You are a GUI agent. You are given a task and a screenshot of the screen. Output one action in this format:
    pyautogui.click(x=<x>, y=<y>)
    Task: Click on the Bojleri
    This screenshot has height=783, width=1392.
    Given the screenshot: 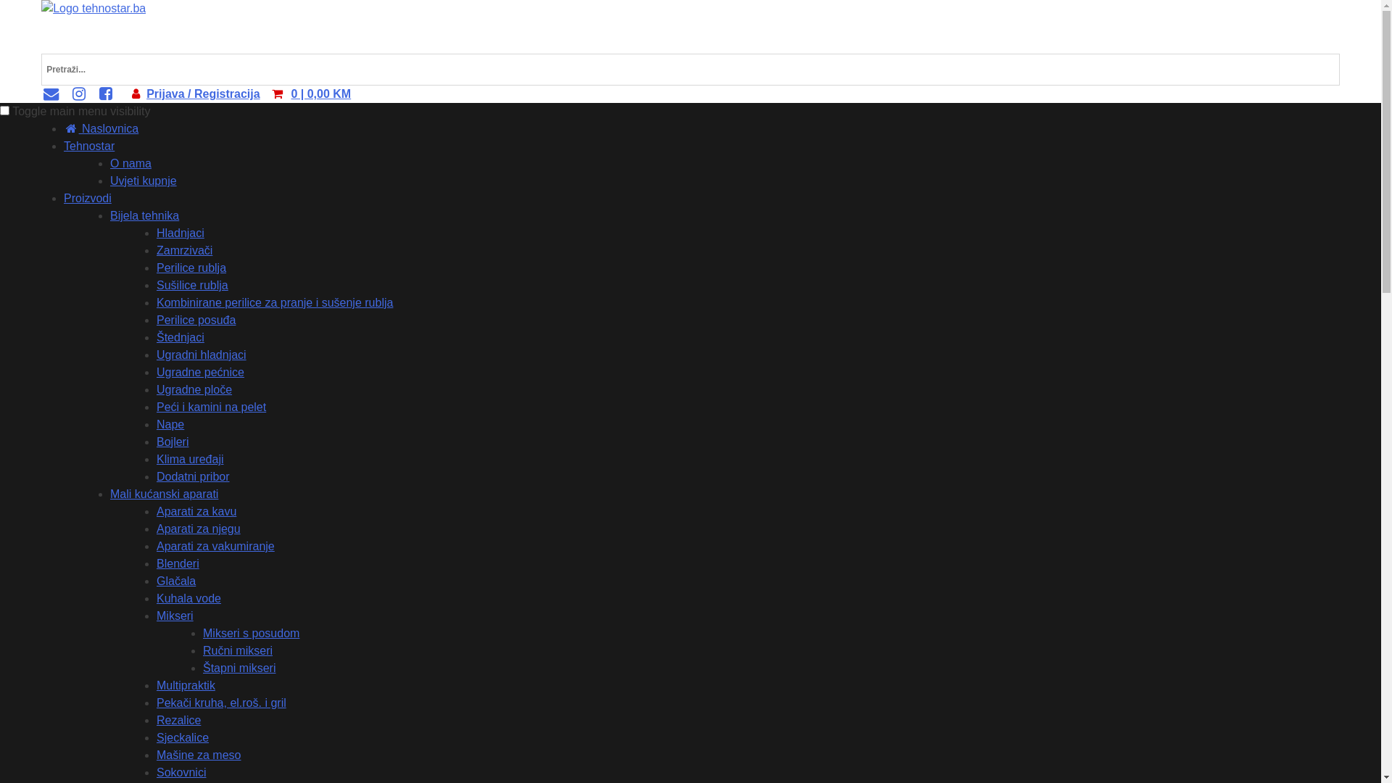 What is the action you would take?
    pyautogui.click(x=173, y=442)
    